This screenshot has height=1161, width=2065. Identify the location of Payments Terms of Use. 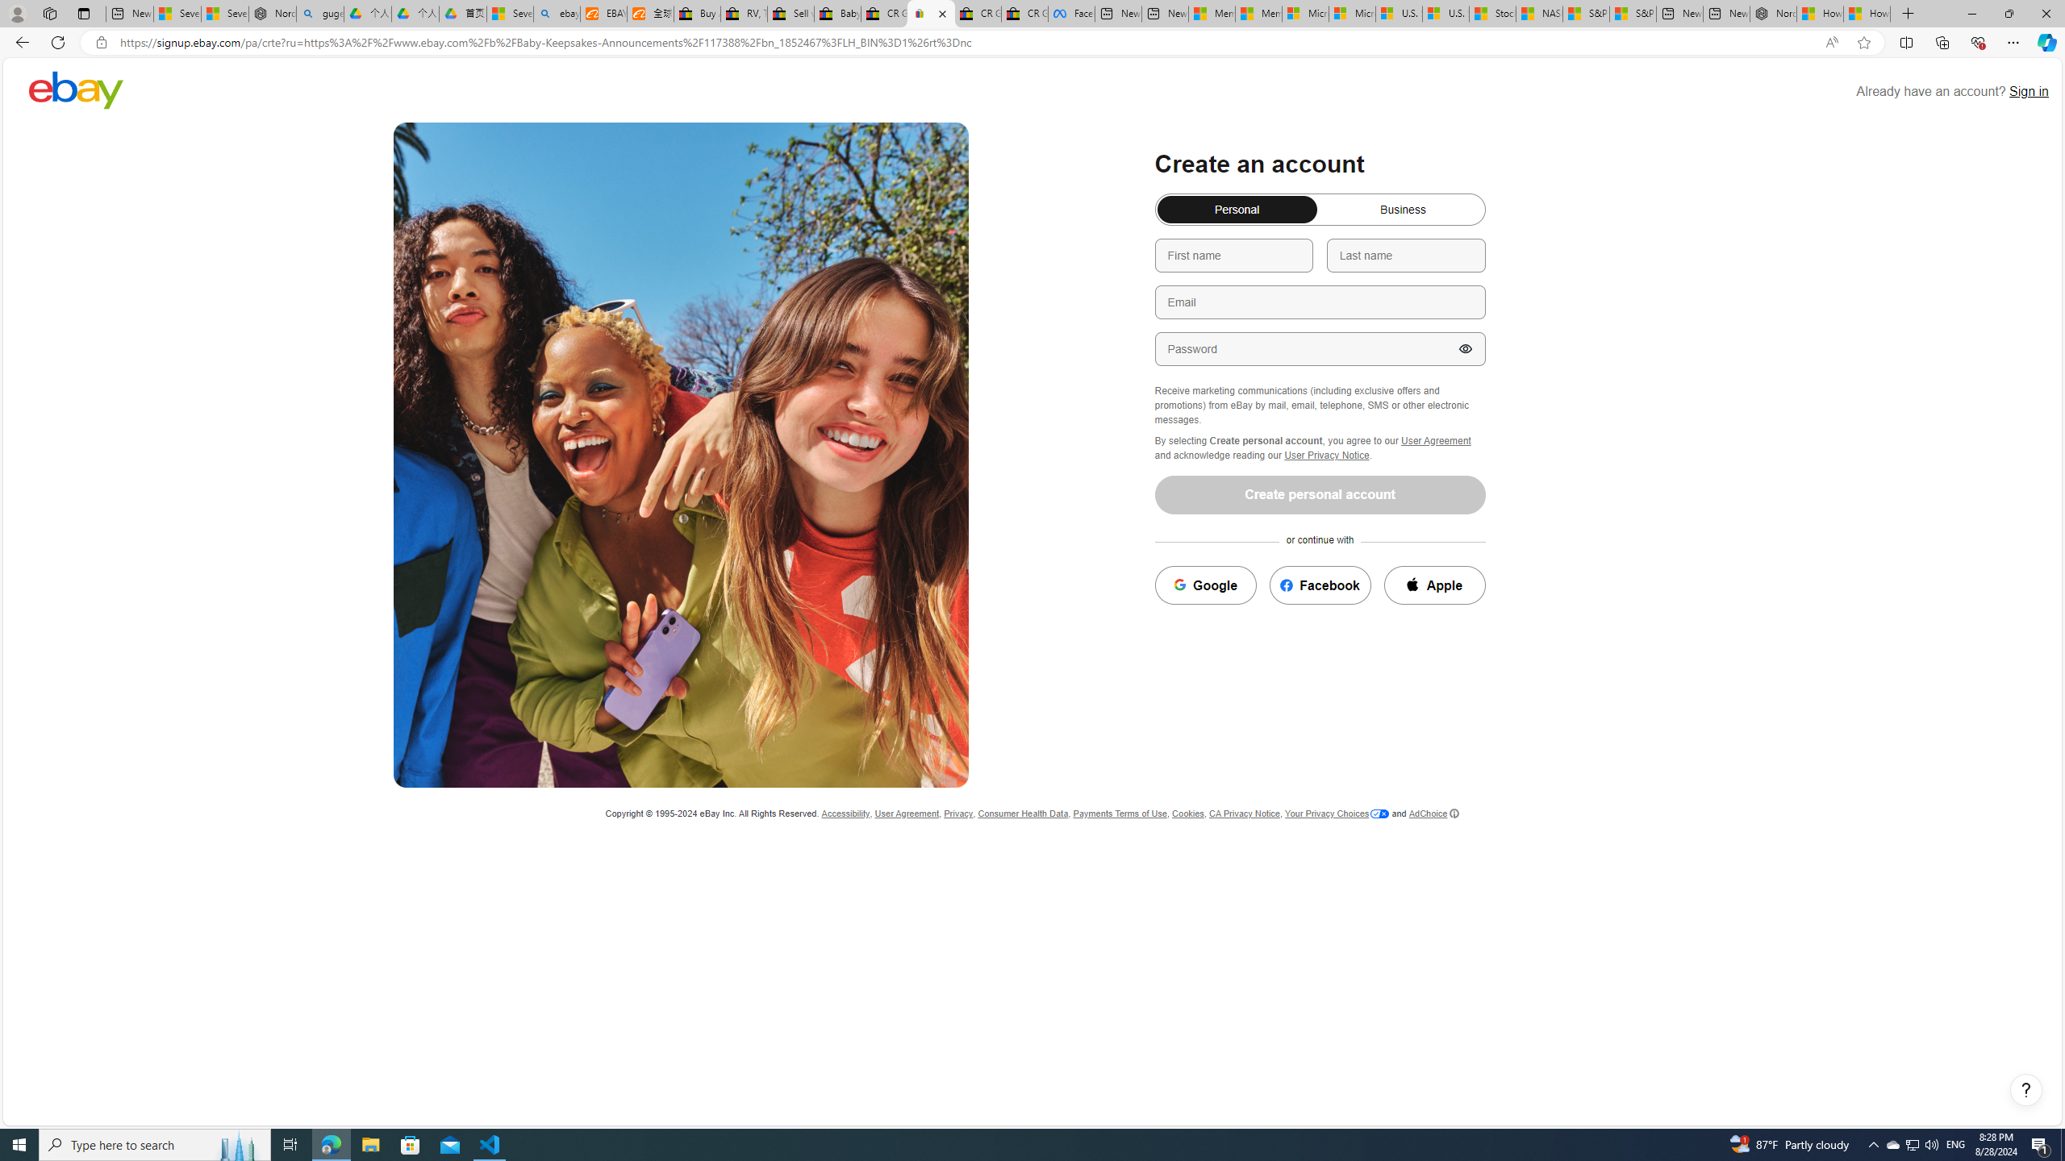
(1120, 814).